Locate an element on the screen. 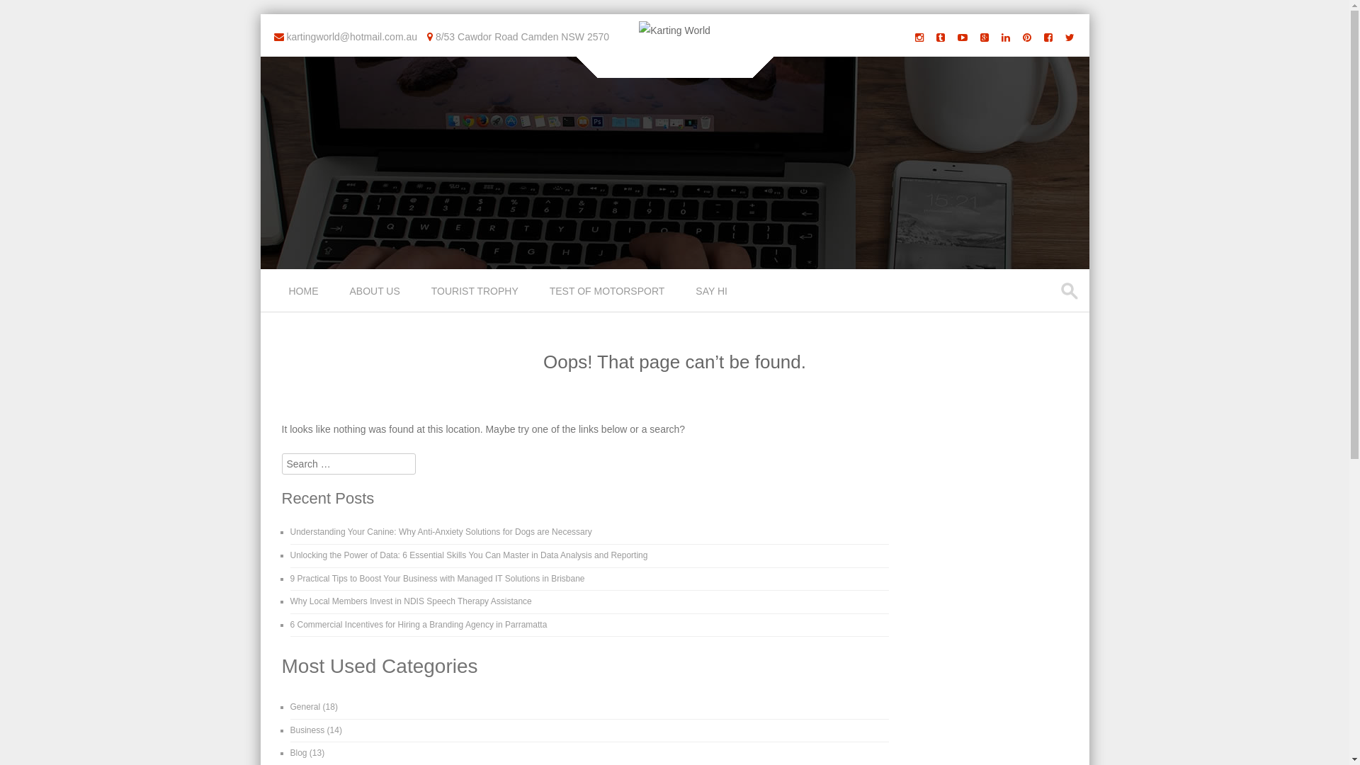 This screenshot has width=1360, height=765. HOME is located at coordinates (305, 290).